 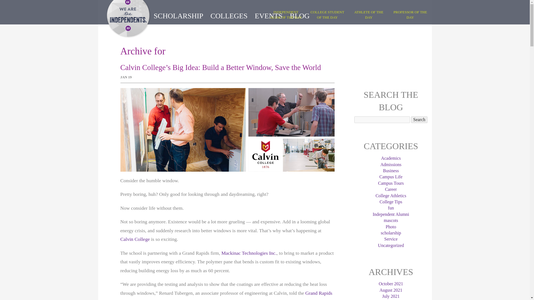 What do you see at coordinates (390, 290) in the screenshot?
I see `August 2021` at bounding box center [390, 290].